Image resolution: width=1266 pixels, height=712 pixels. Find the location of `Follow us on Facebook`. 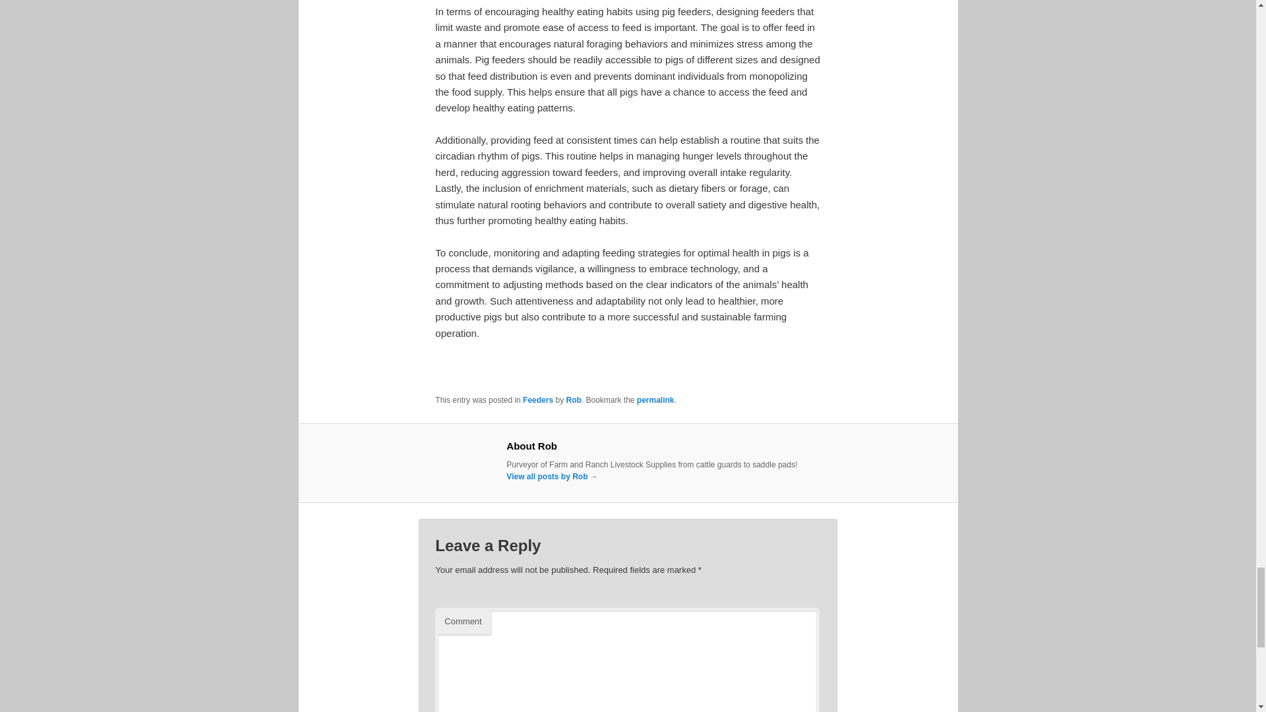

Follow us on Facebook is located at coordinates (451, 373).